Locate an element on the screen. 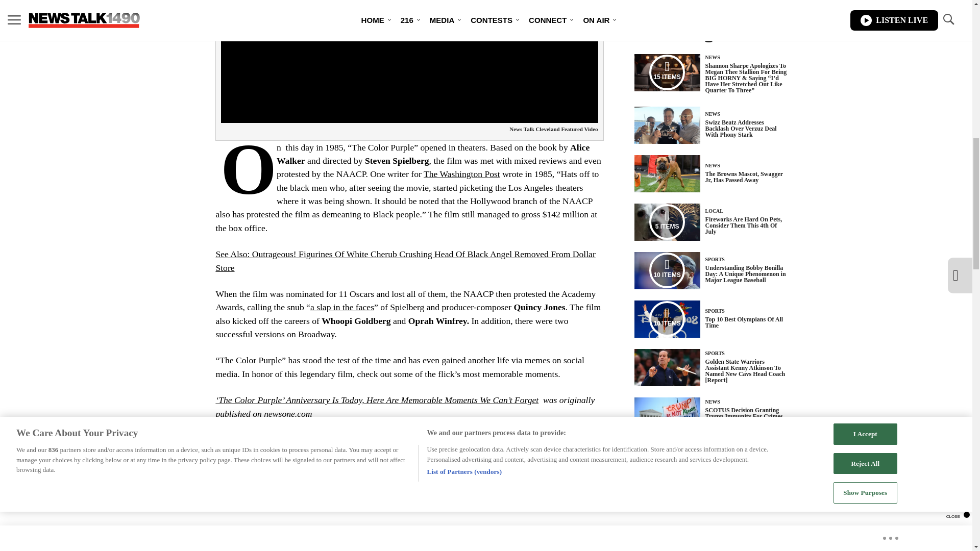 Image resolution: width=980 pixels, height=551 pixels. a slap in the faces is located at coordinates (342, 307).